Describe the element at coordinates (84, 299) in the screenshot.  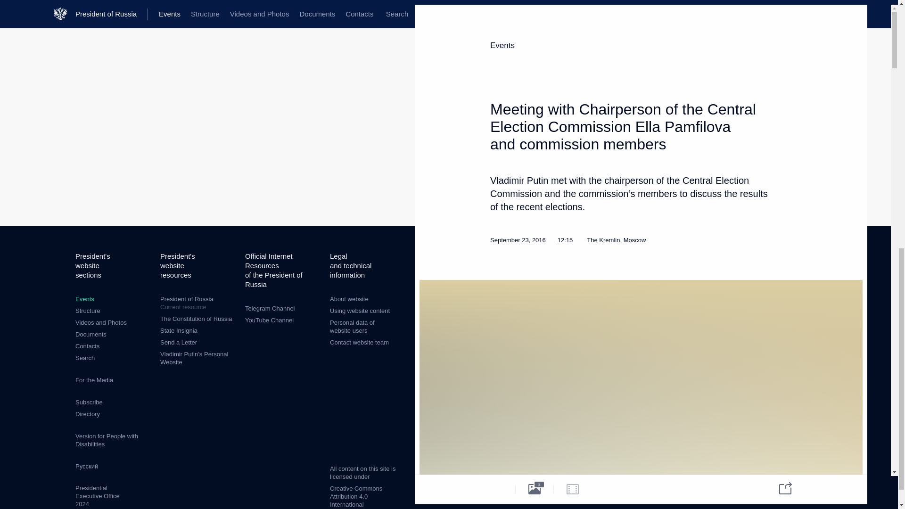
I see `Events` at that location.